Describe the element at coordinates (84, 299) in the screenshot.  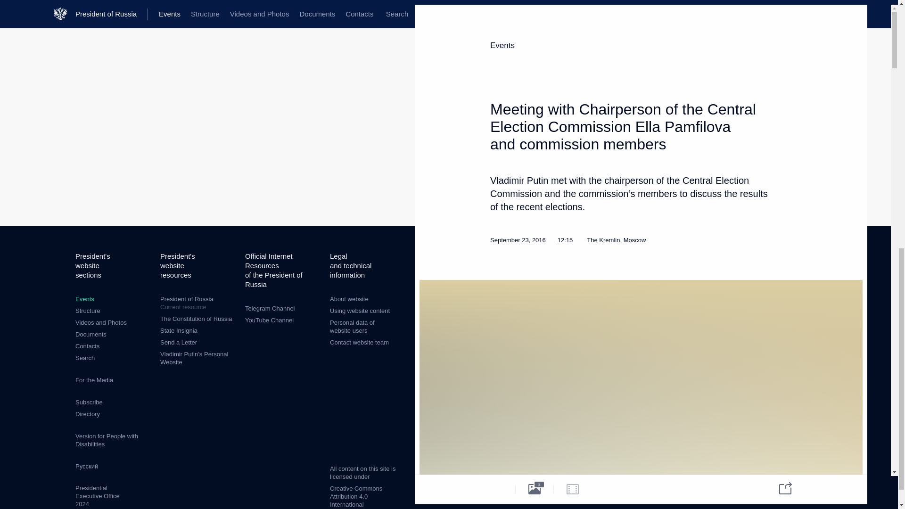
I see `Events` at that location.